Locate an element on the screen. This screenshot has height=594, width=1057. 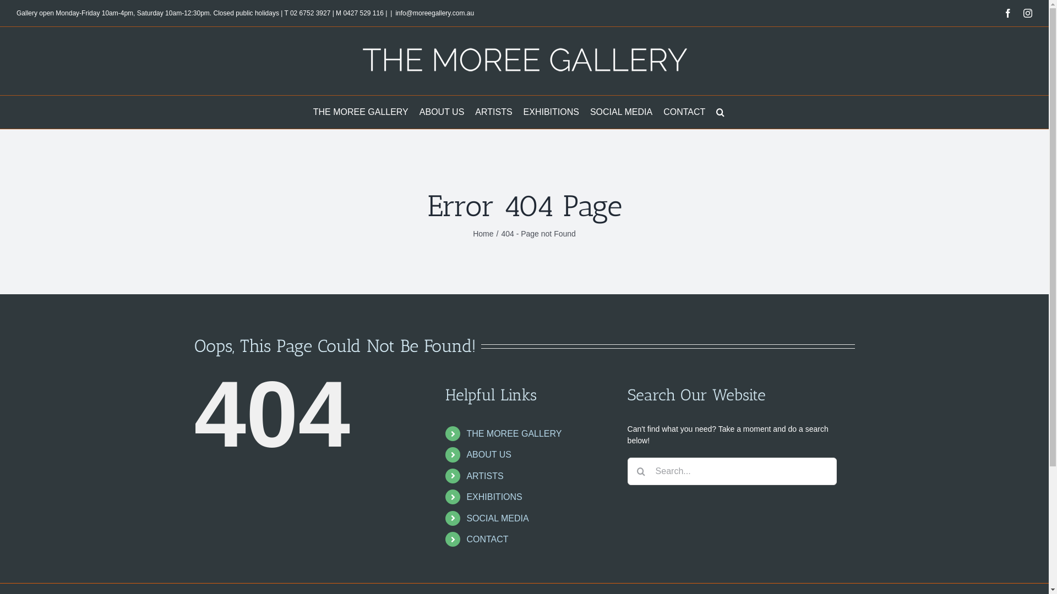
ABOUT US is located at coordinates (442, 112).